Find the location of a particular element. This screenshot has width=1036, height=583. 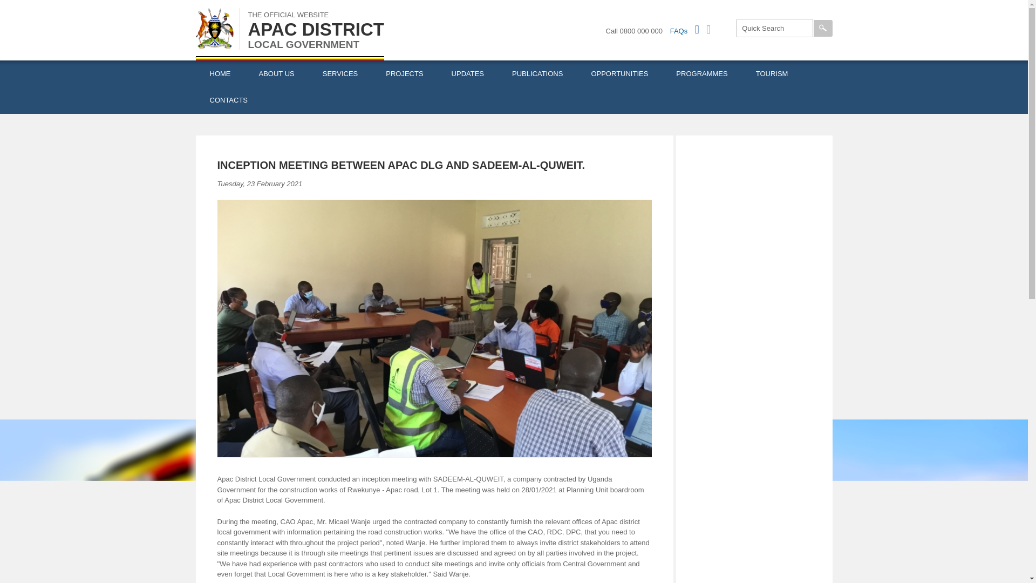

OPPORTUNITIES is located at coordinates (619, 74).